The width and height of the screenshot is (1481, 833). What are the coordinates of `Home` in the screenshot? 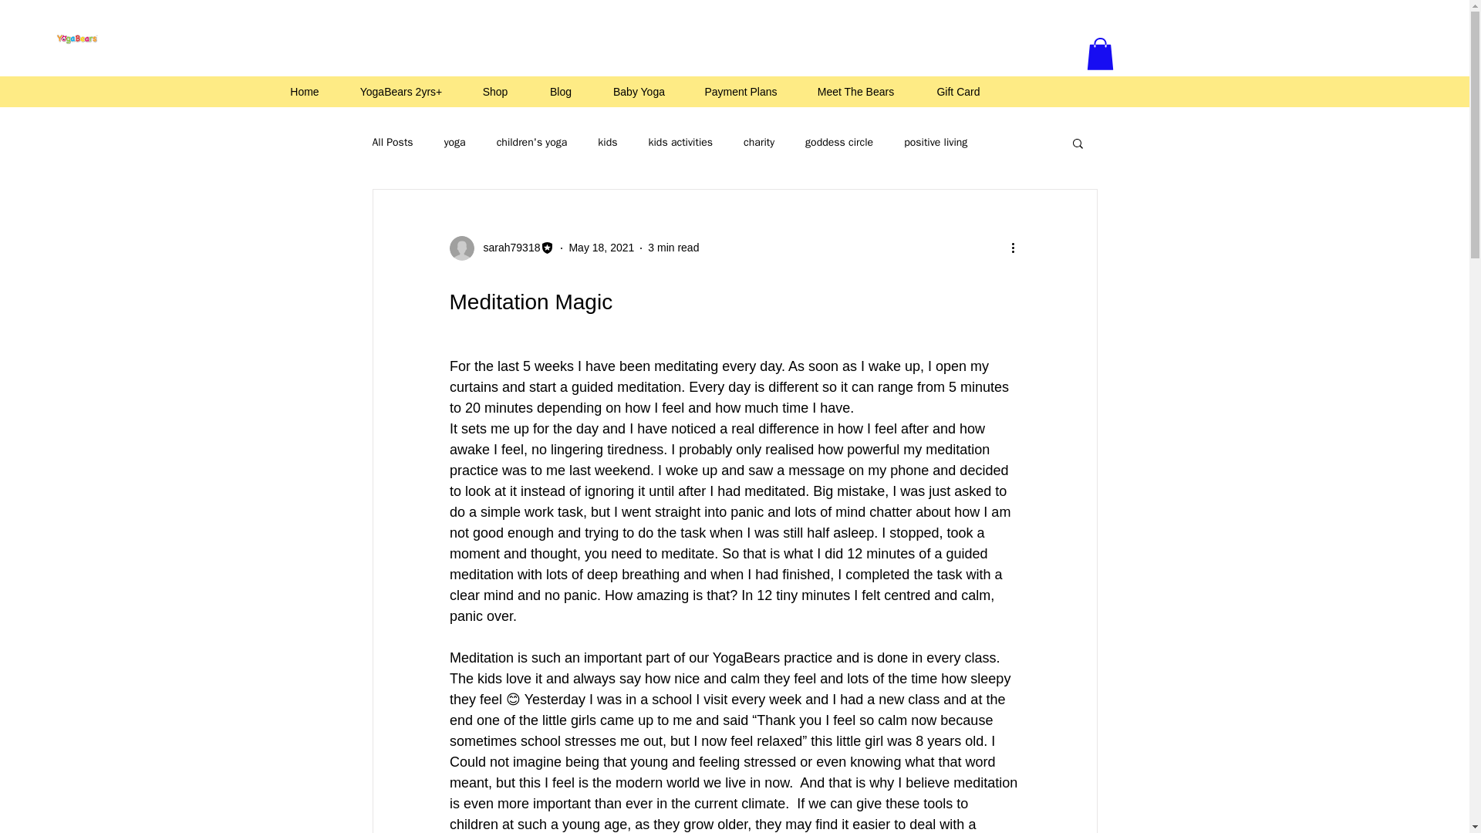 It's located at (304, 91).